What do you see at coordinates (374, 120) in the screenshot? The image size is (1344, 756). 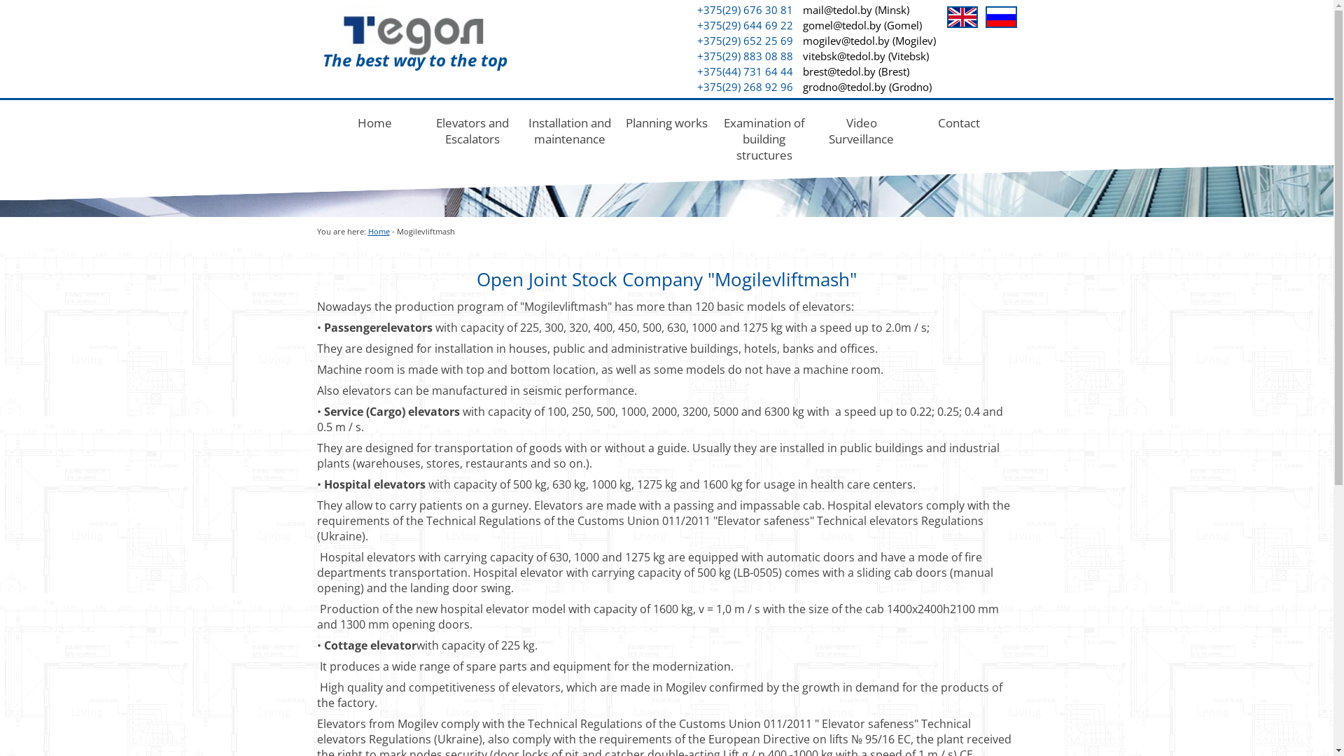 I see `Home` at bounding box center [374, 120].